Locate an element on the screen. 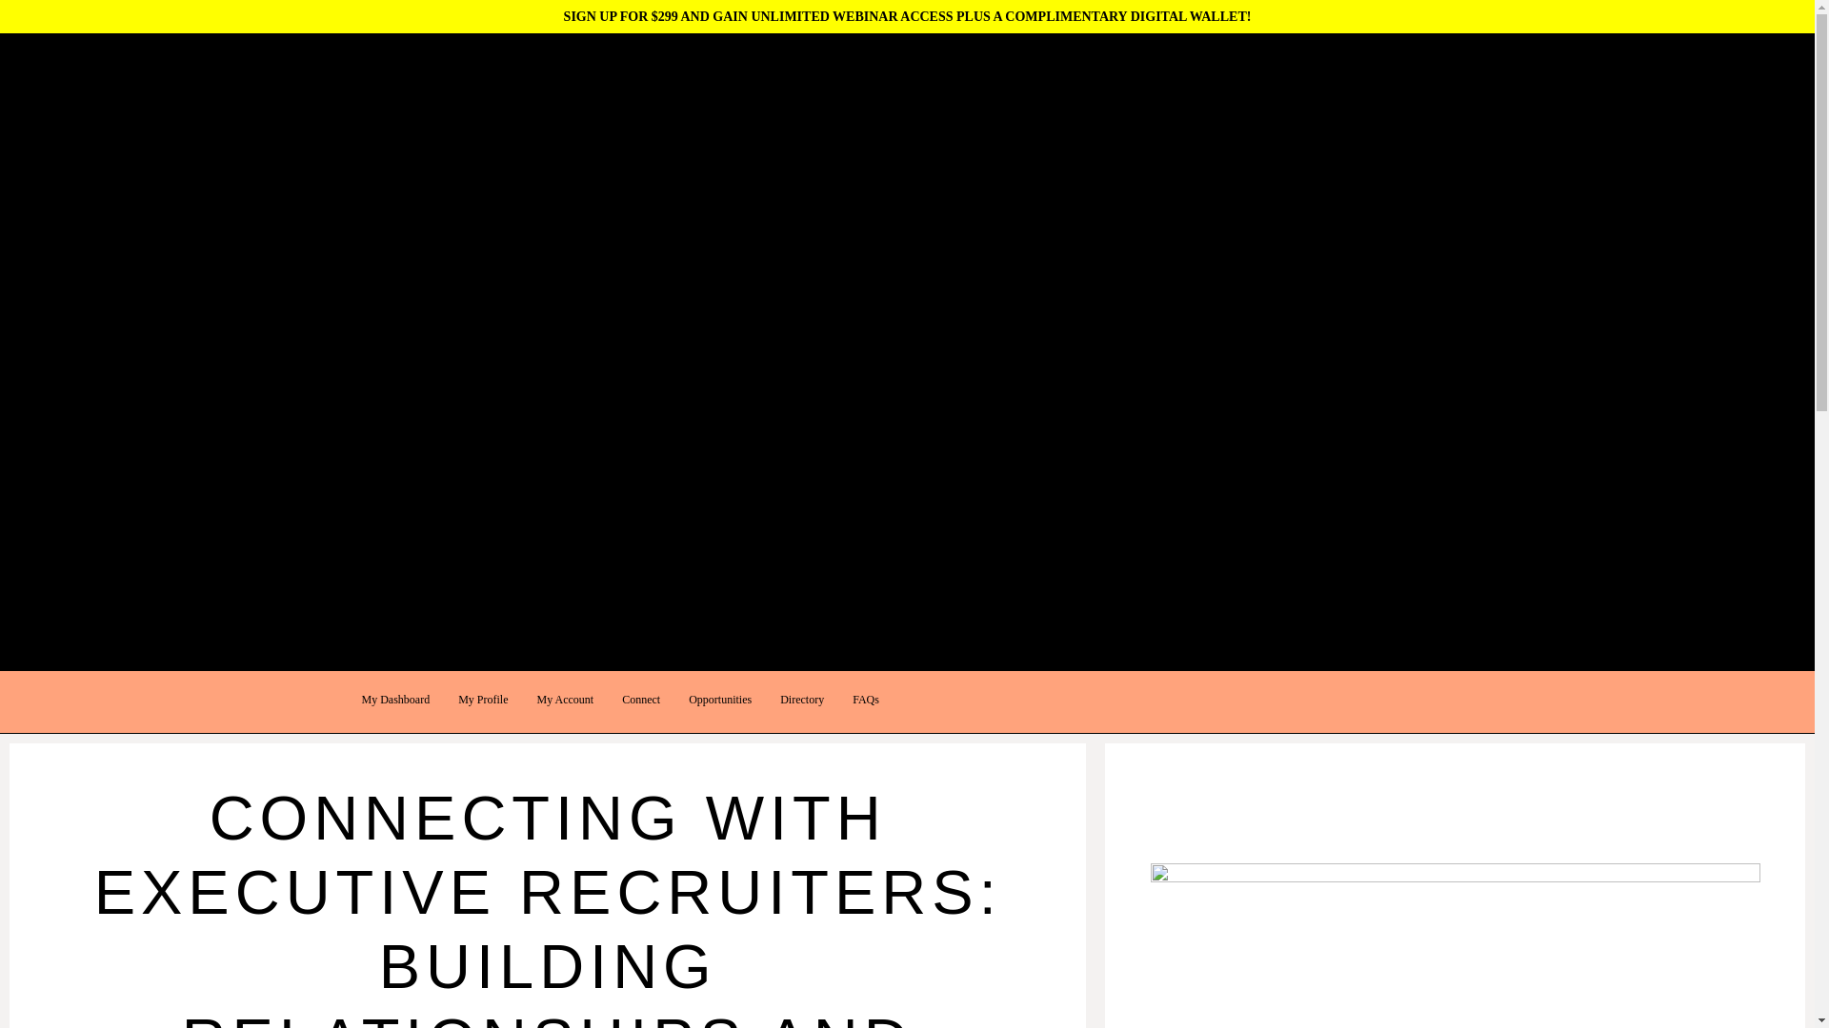 Image resolution: width=1829 pixels, height=1028 pixels. VeriBlue Wallet is located at coordinates (65, 353).